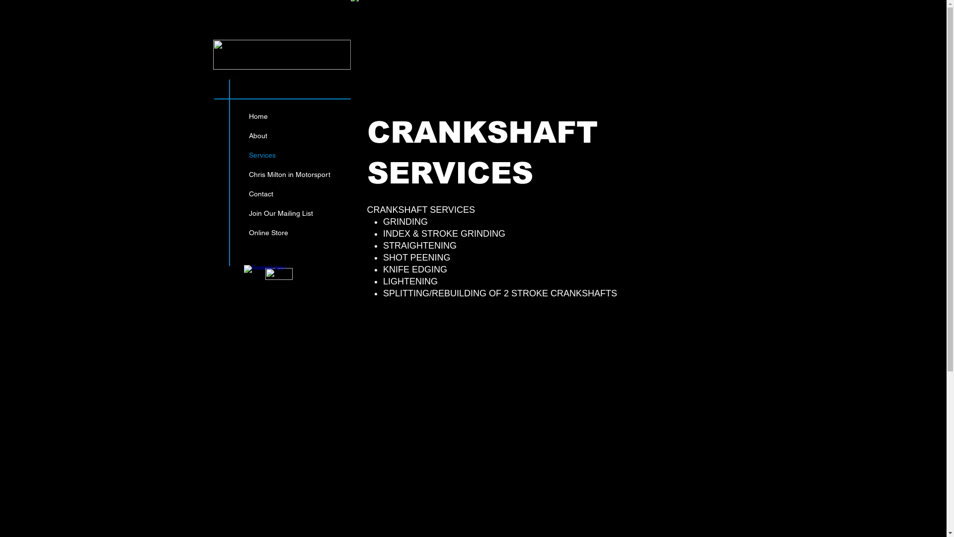  I want to click on About, so click(289, 136).